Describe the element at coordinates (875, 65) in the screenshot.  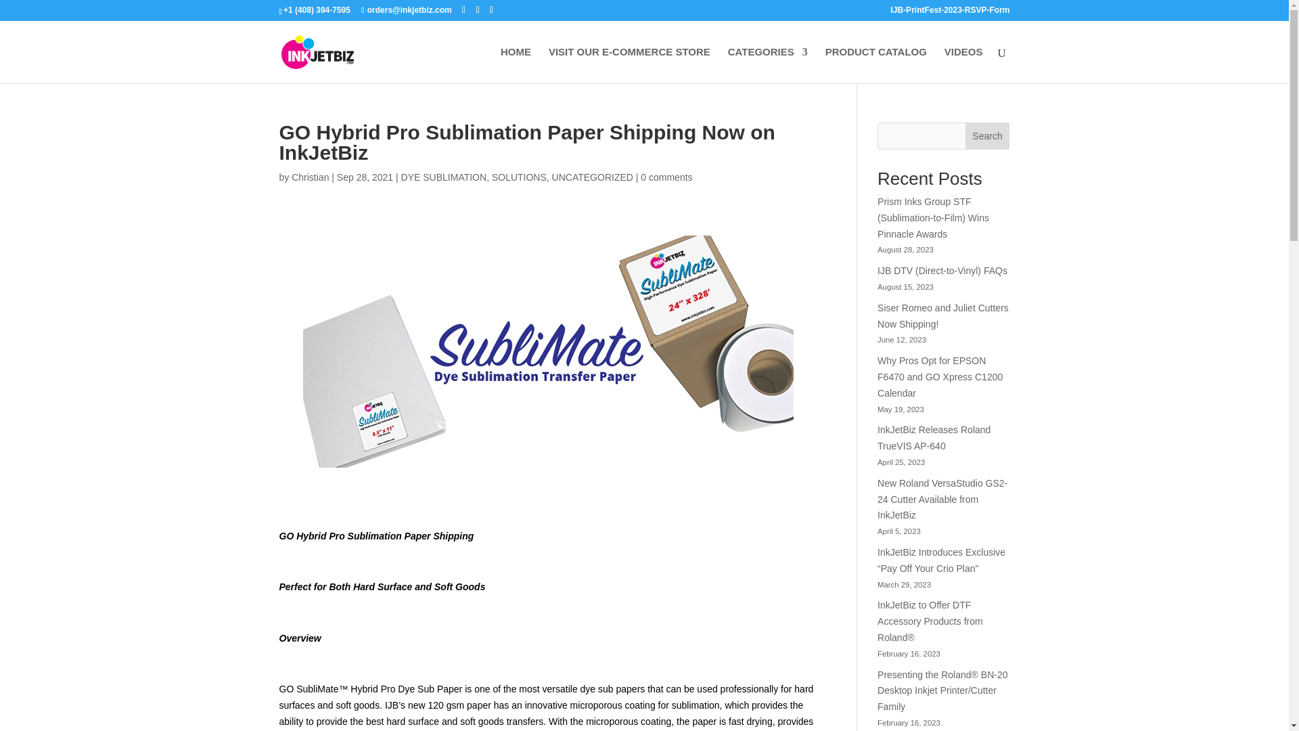
I see `PRODUCT CATALOG` at that location.